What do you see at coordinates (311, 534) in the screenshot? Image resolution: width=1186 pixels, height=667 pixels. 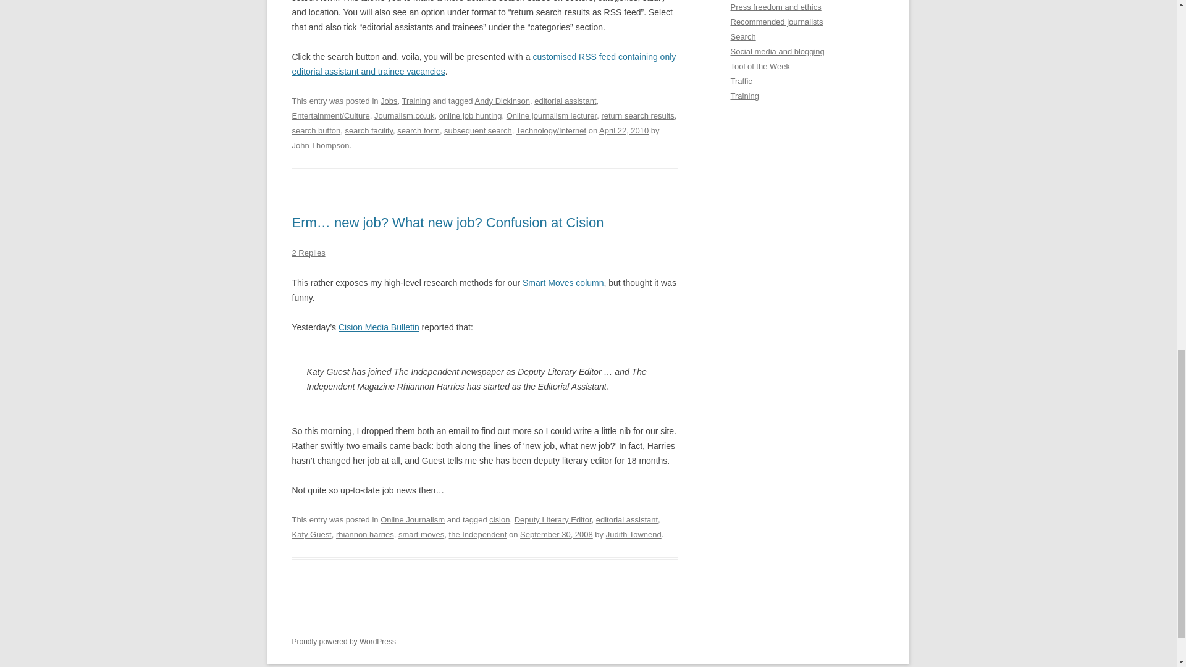 I see `Katy Guest` at bounding box center [311, 534].